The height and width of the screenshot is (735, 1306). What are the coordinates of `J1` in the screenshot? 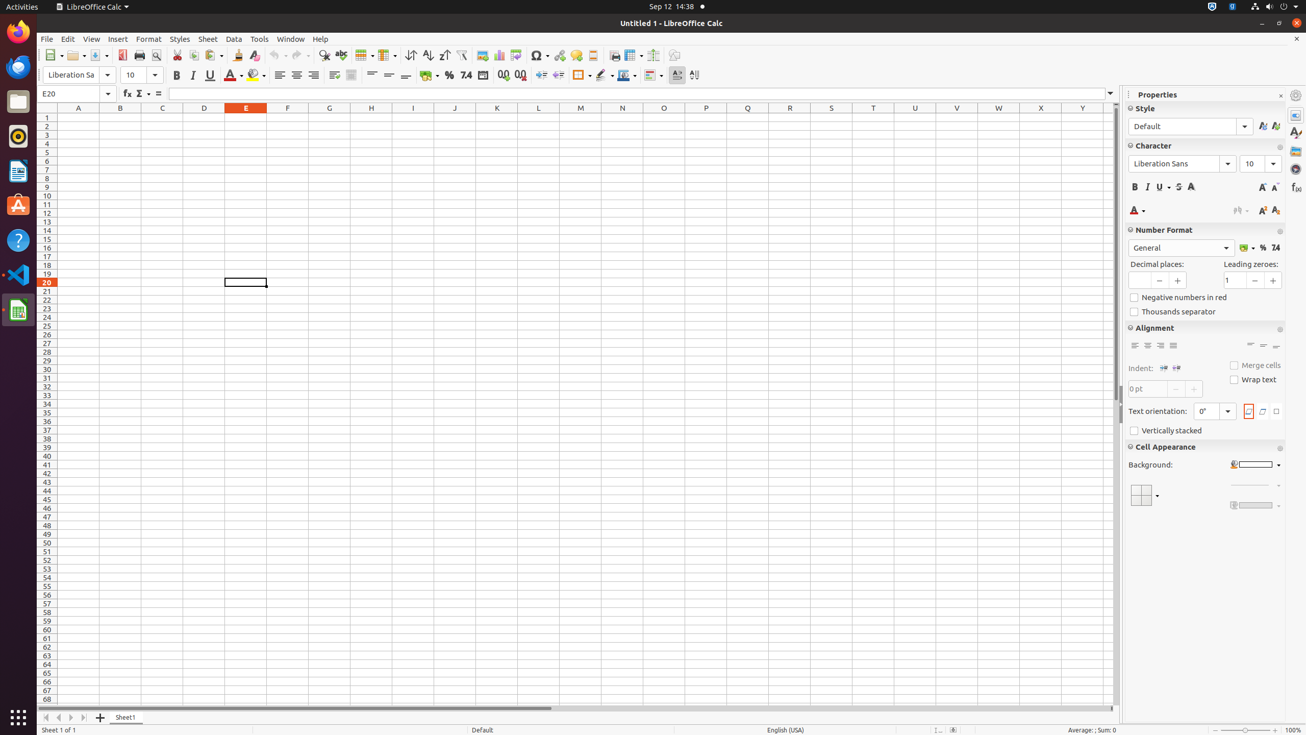 It's located at (455, 117).